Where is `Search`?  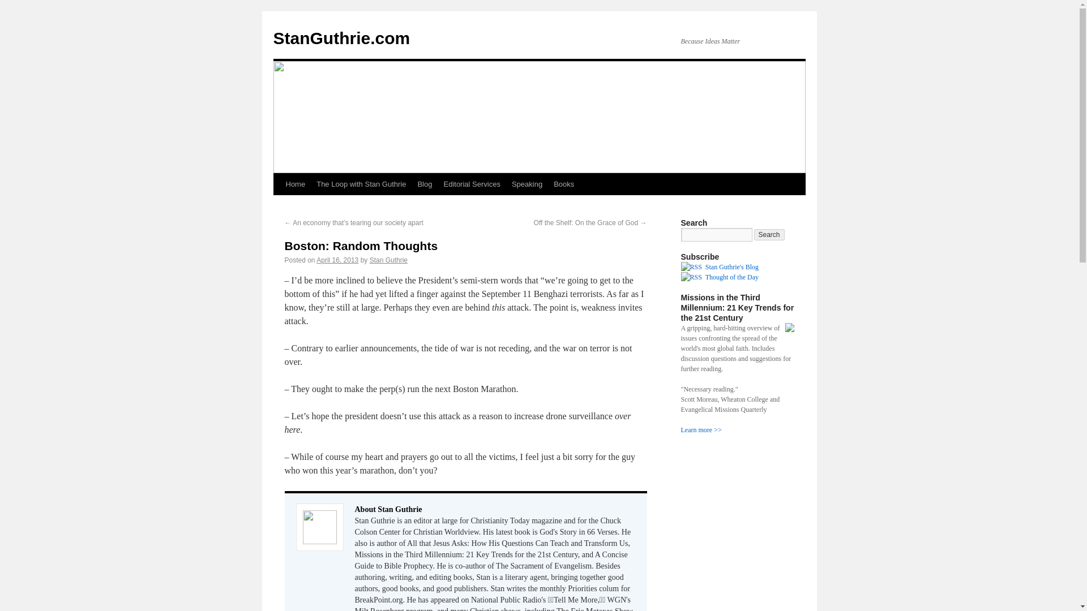 Search is located at coordinates (769, 235).